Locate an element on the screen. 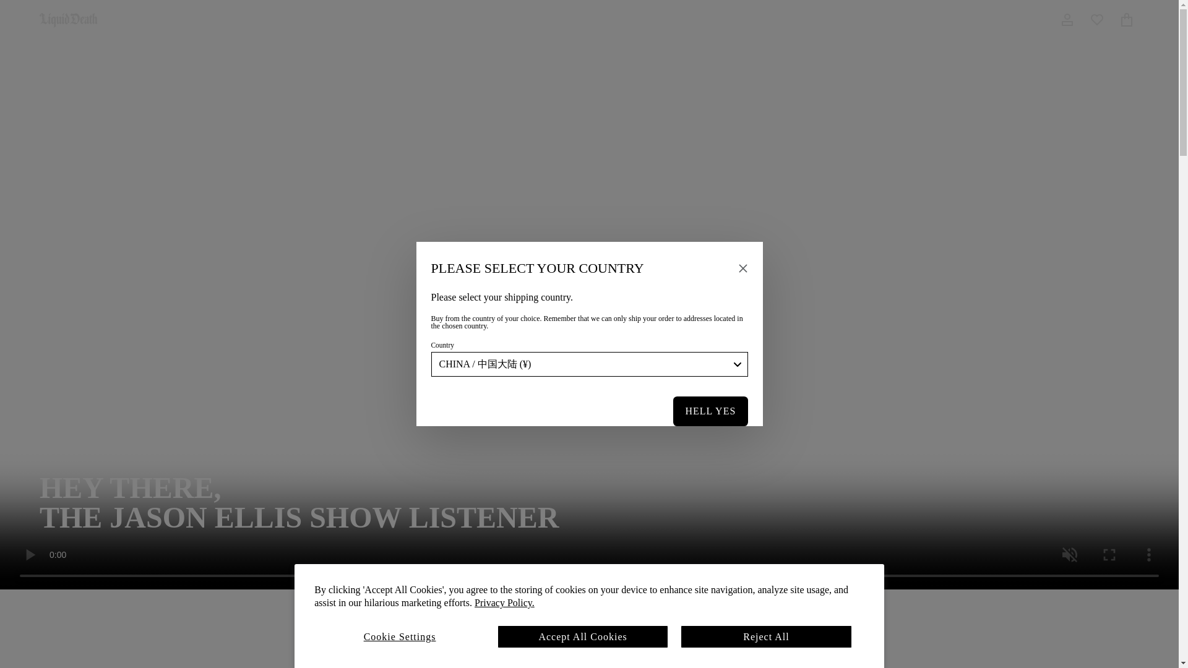 This screenshot has height=668, width=1188. Go to Wishlist is located at coordinates (1096, 19).